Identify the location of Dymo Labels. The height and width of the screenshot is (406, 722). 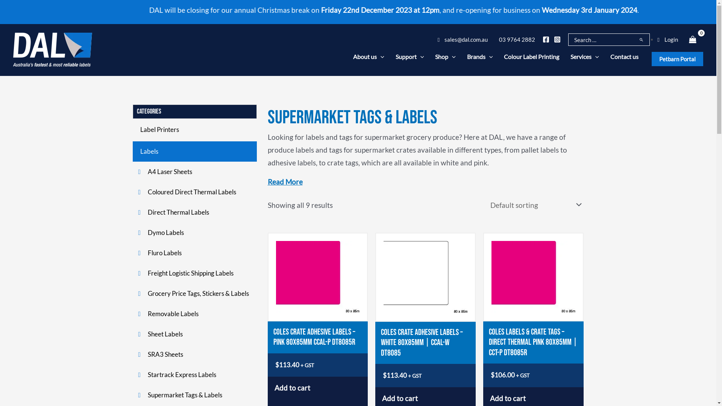
(194, 233).